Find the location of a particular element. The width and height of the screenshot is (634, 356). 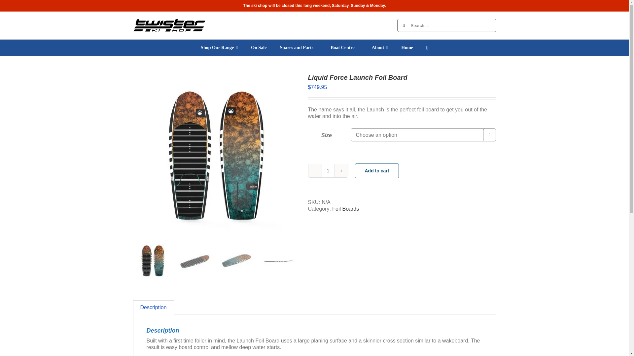

1 is located at coordinates (328, 170).